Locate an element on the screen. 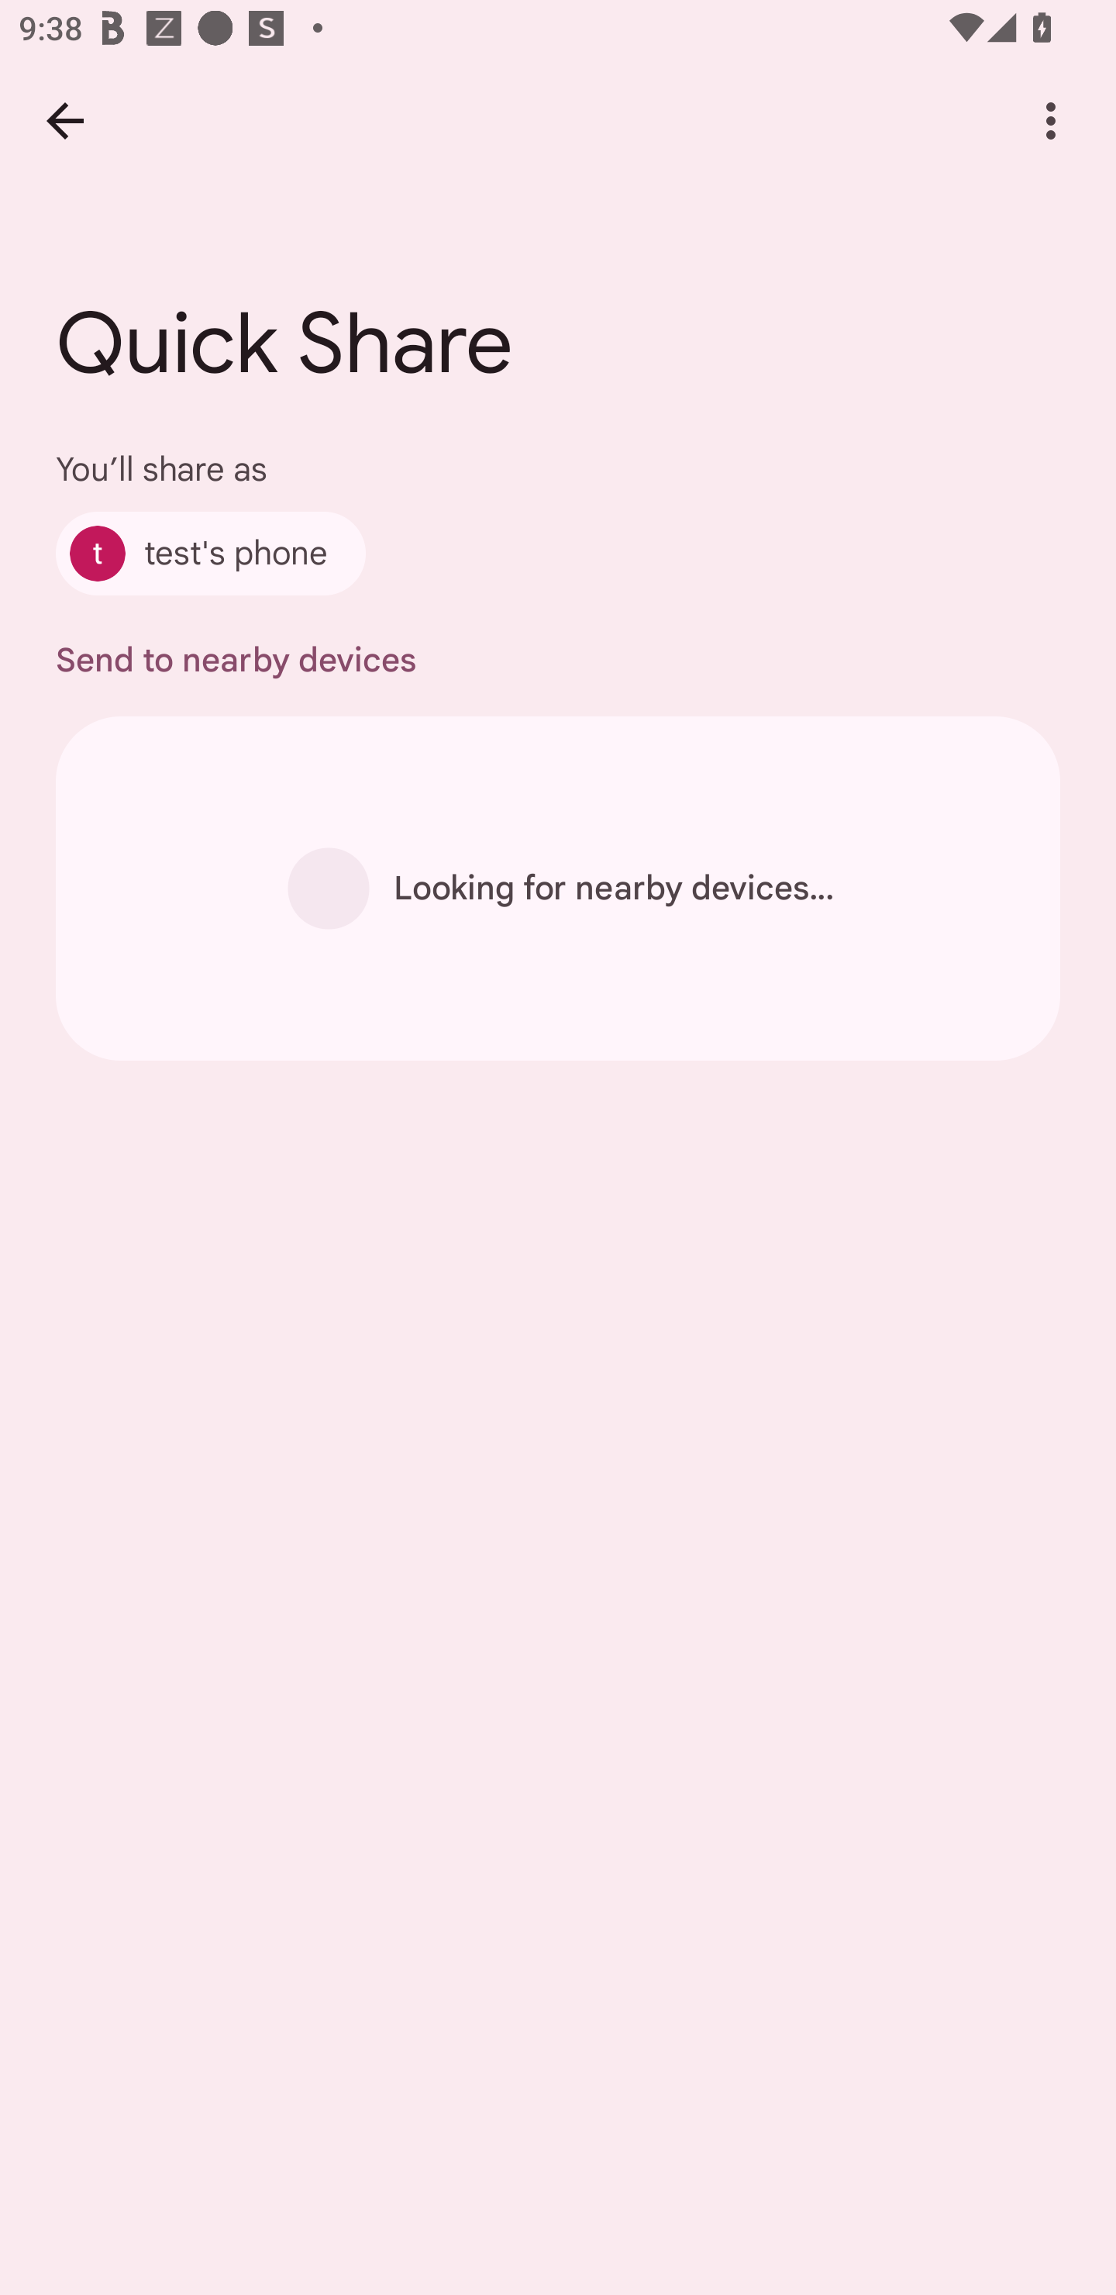 This screenshot has height=2295, width=1116. test's phone is located at coordinates (211, 554).